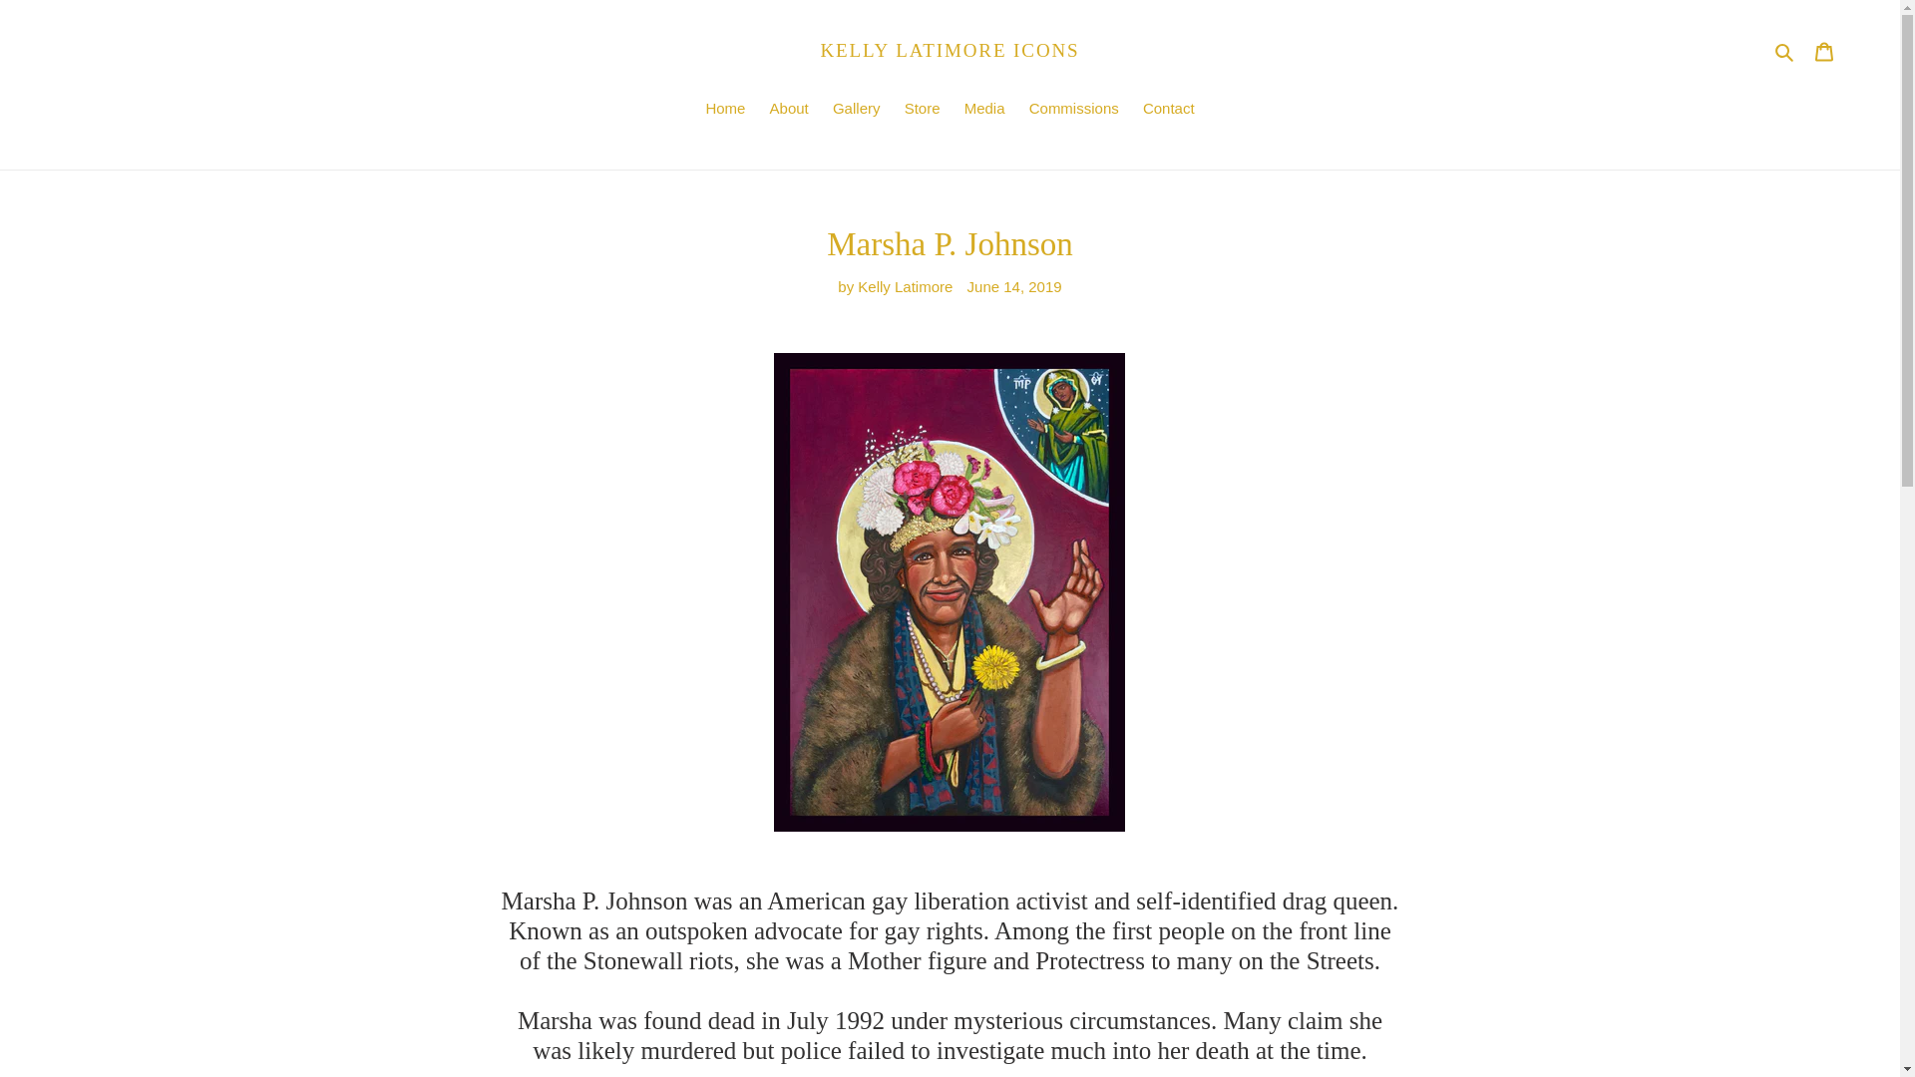  I want to click on Home, so click(724, 111).